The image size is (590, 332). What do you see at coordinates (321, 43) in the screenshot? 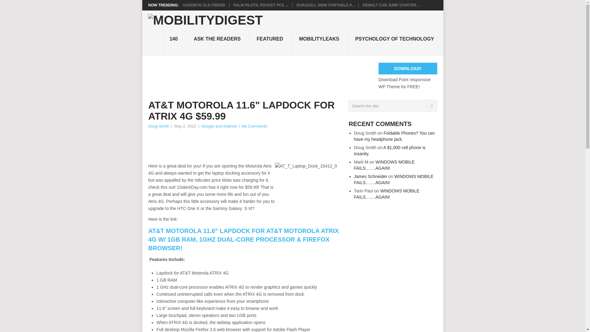
I see `MOBILITYLEAKS` at bounding box center [321, 43].